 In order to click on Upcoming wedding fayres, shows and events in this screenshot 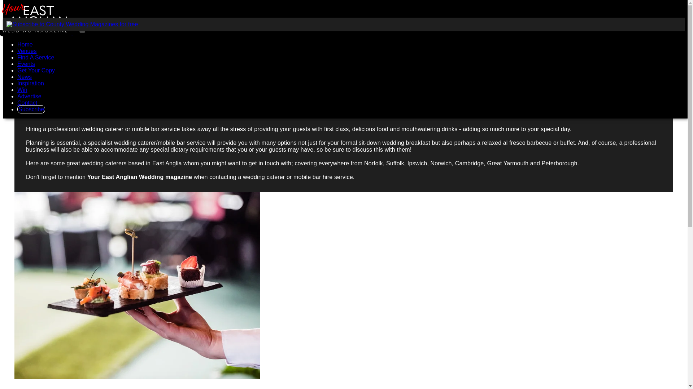, I will do `click(26, 63)`.